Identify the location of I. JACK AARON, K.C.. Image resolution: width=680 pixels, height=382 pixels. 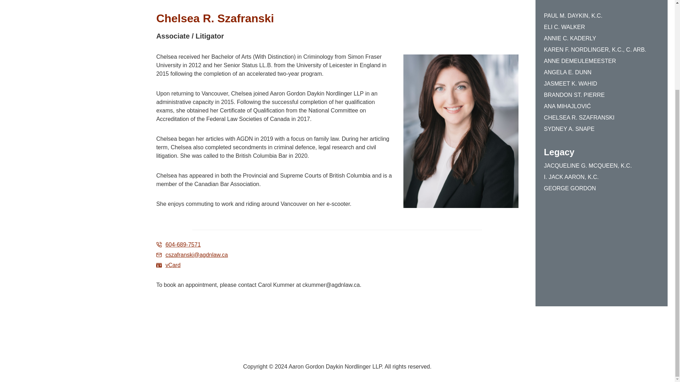
(572, 177).